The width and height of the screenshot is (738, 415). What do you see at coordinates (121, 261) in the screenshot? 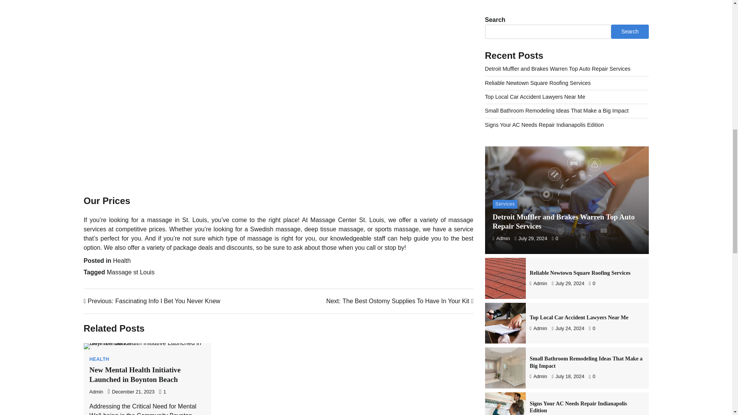
I see `Massage st Louis` at bounding box center [121, 261].